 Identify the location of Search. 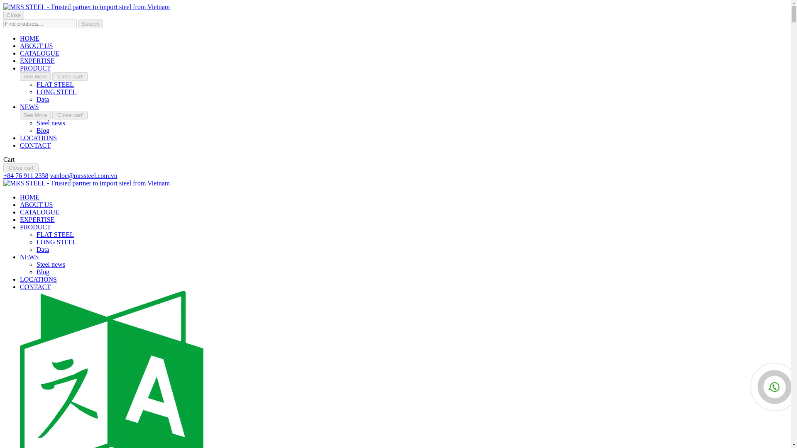
(90, 24).